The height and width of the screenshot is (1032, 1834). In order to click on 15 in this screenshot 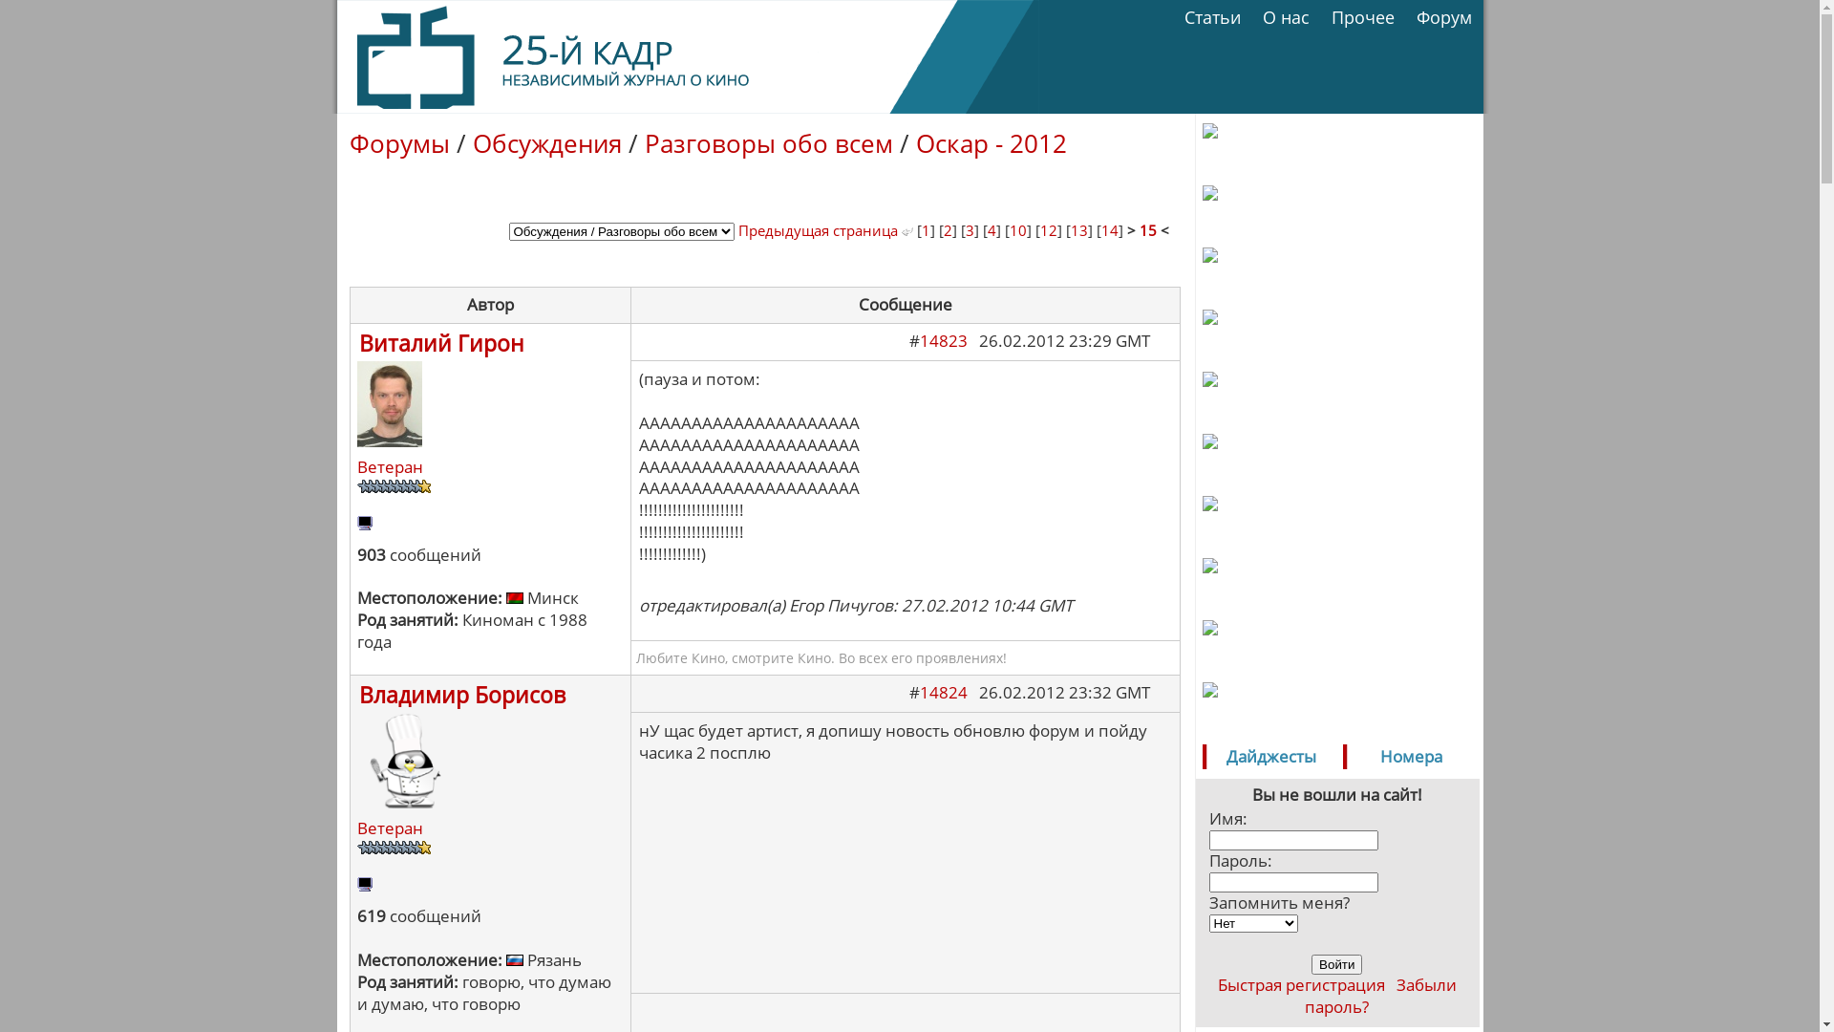, I will do `click(1147, 230)`.